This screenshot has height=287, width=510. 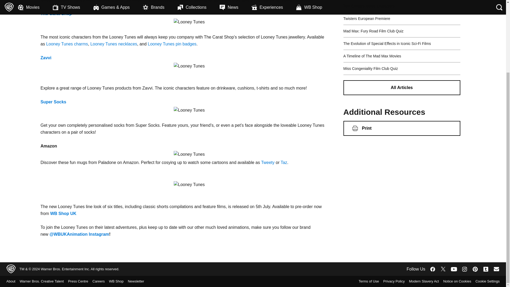 What do you see at coordinates (373, 31) in the screenshot?
I see `Mad Max: Fury Road Film Club Quiz` at bounding box center [373, 31].